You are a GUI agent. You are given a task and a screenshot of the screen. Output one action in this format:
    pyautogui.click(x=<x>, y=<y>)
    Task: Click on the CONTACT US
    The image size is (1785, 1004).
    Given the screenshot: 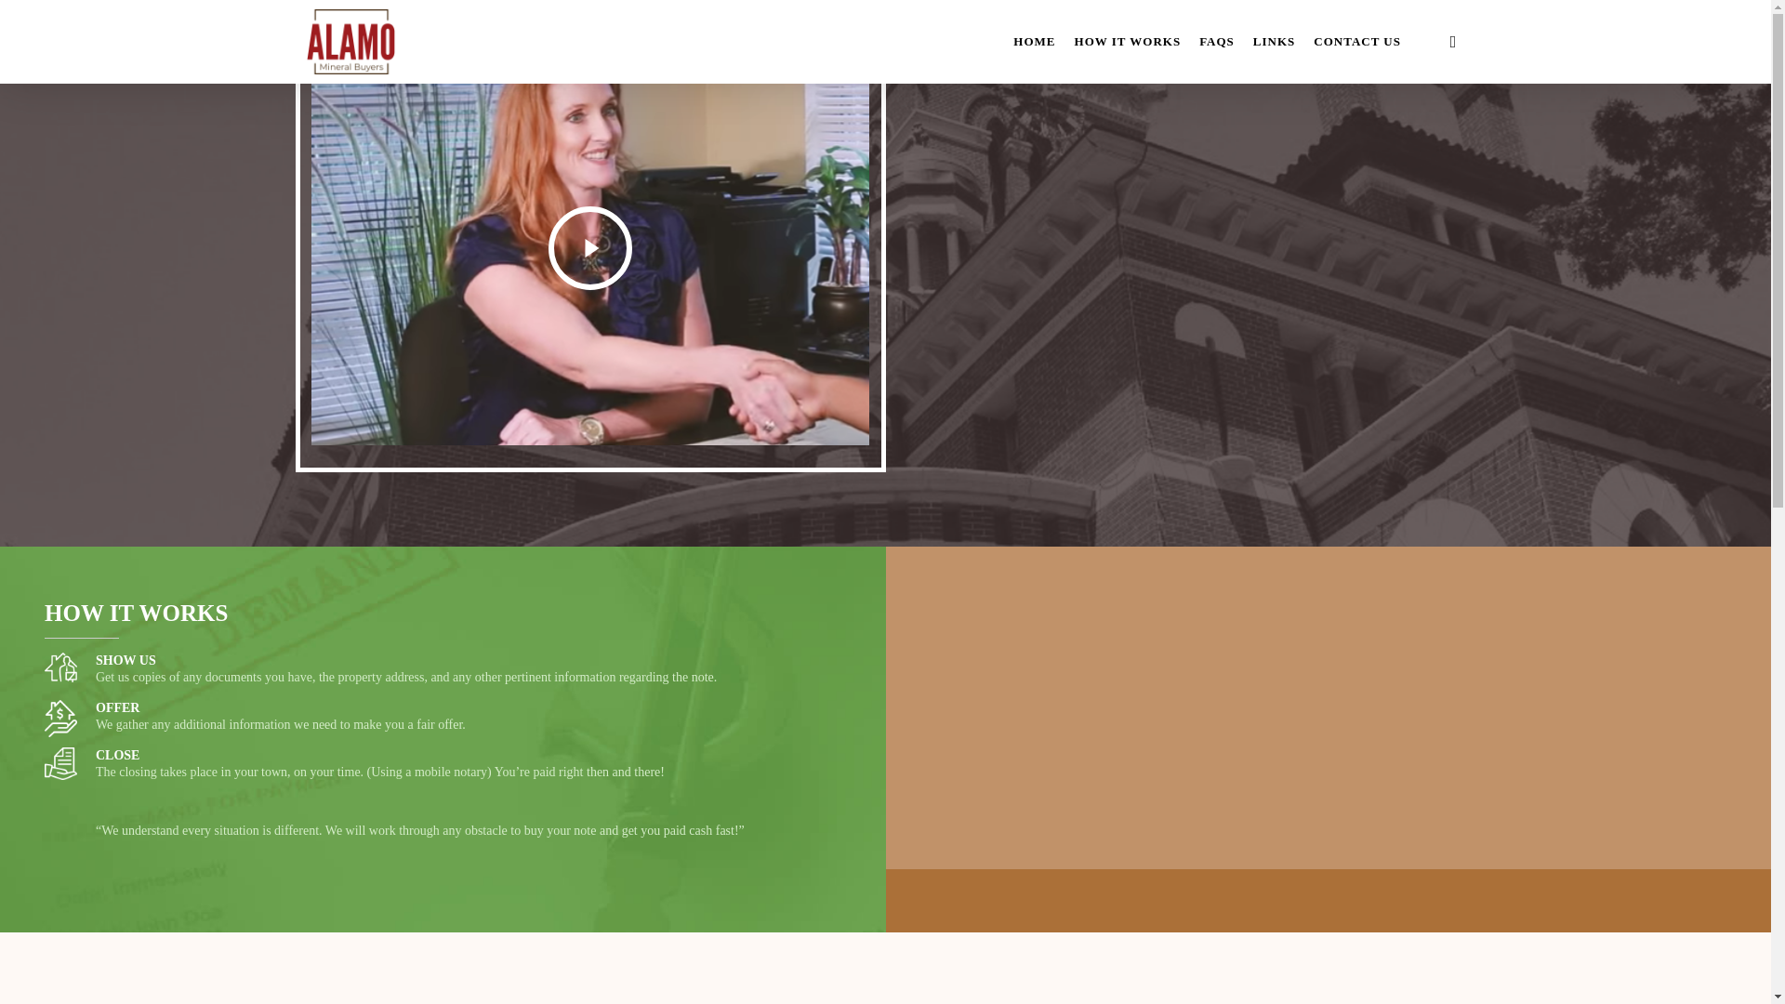 What is the action you would take?
    pyautogui.click(x=1357, y=41)
    